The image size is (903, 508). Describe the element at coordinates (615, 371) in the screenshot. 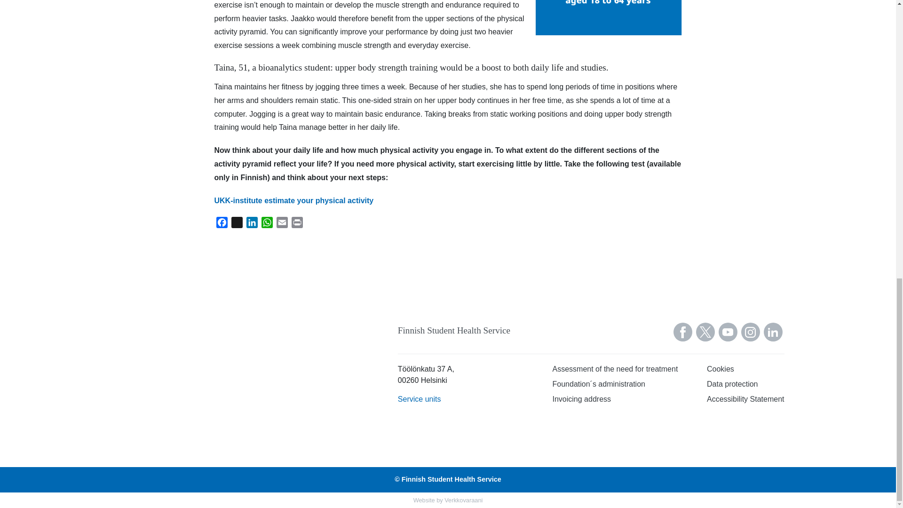

I see `Assessment of the need for treatment` at that location.